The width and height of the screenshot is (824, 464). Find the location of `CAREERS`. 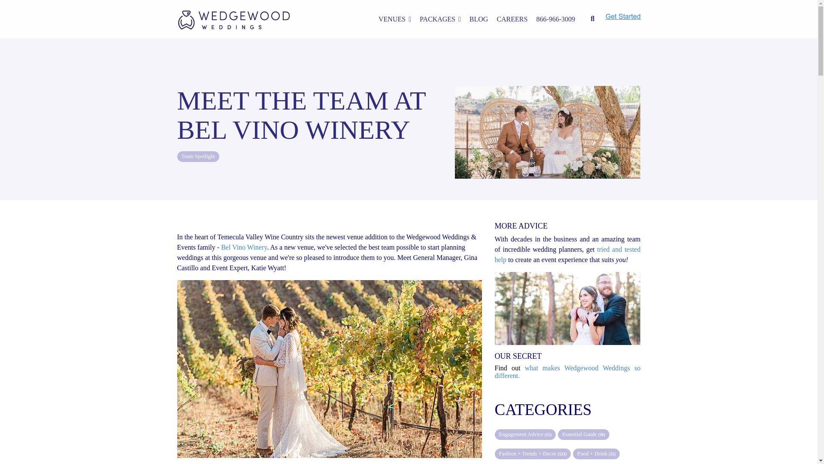

CAREERS is located at coordinates (512, 19).